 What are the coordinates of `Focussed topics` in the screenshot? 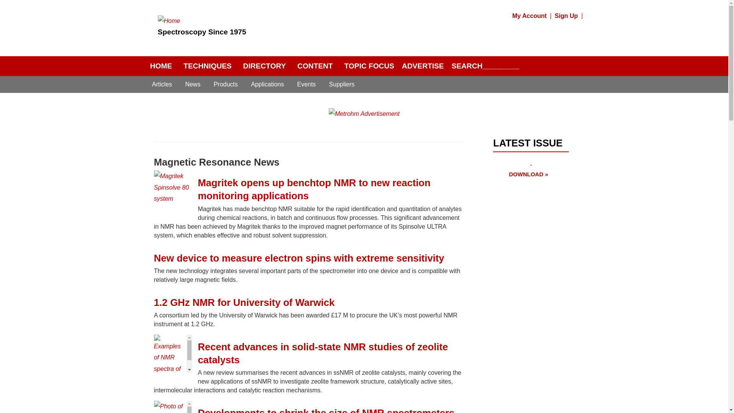 It's located at (369, 66).